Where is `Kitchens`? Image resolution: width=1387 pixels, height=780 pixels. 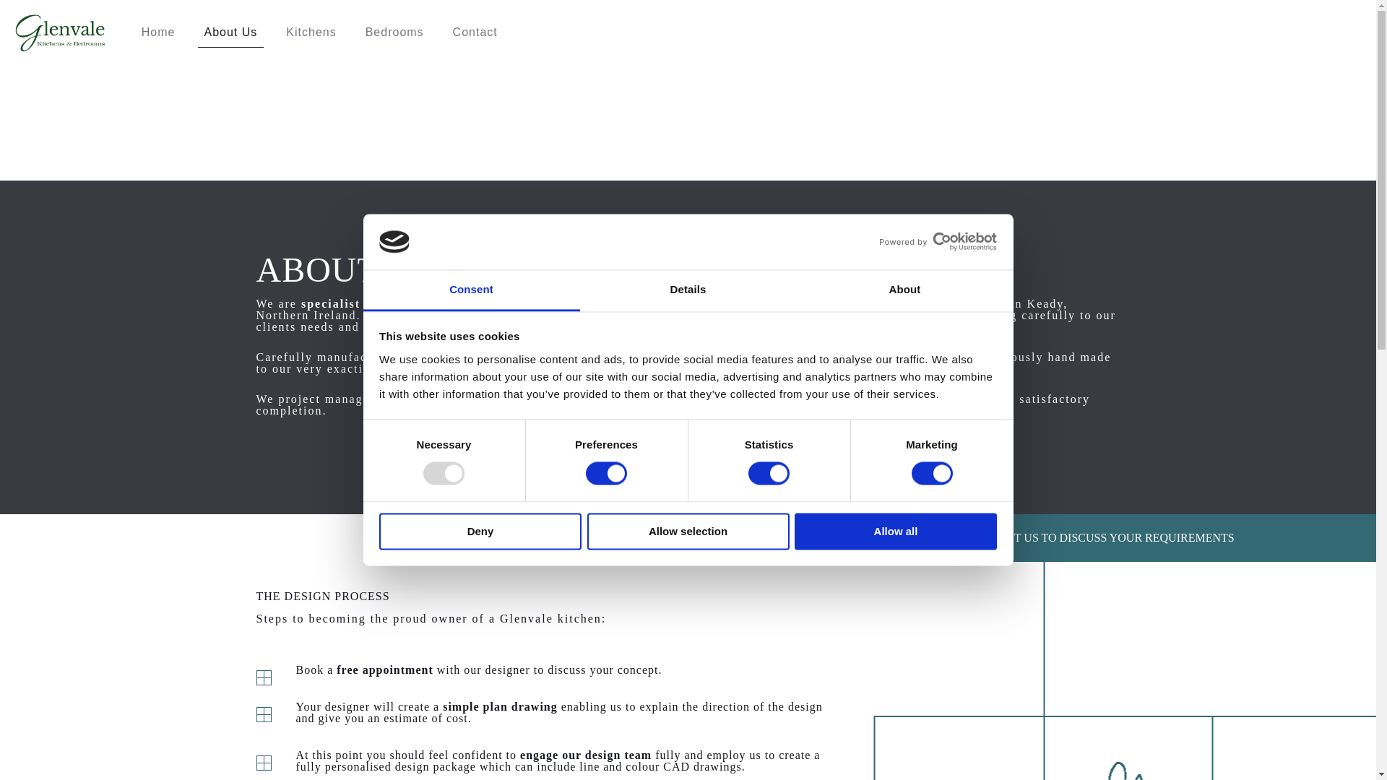 Kitchens is located at coordinates (311, 32).